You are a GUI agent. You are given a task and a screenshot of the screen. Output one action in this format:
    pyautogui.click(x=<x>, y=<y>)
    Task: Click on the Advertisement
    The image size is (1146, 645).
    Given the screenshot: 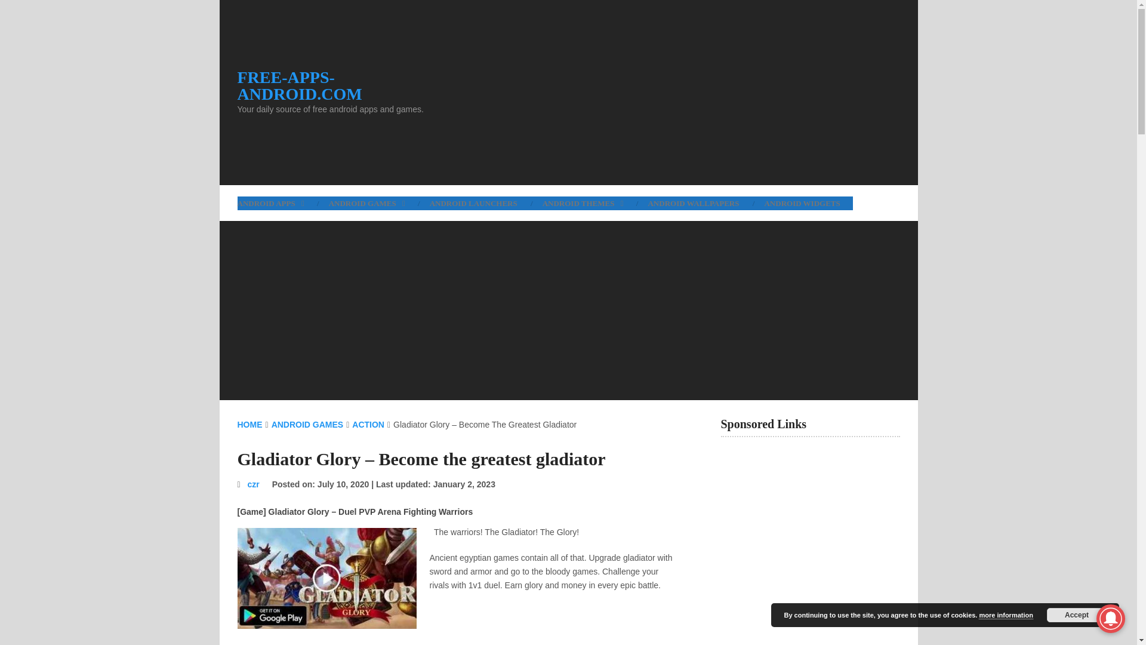 What is the action you would take?
    pyautogui.click(x=679, y=92)
    